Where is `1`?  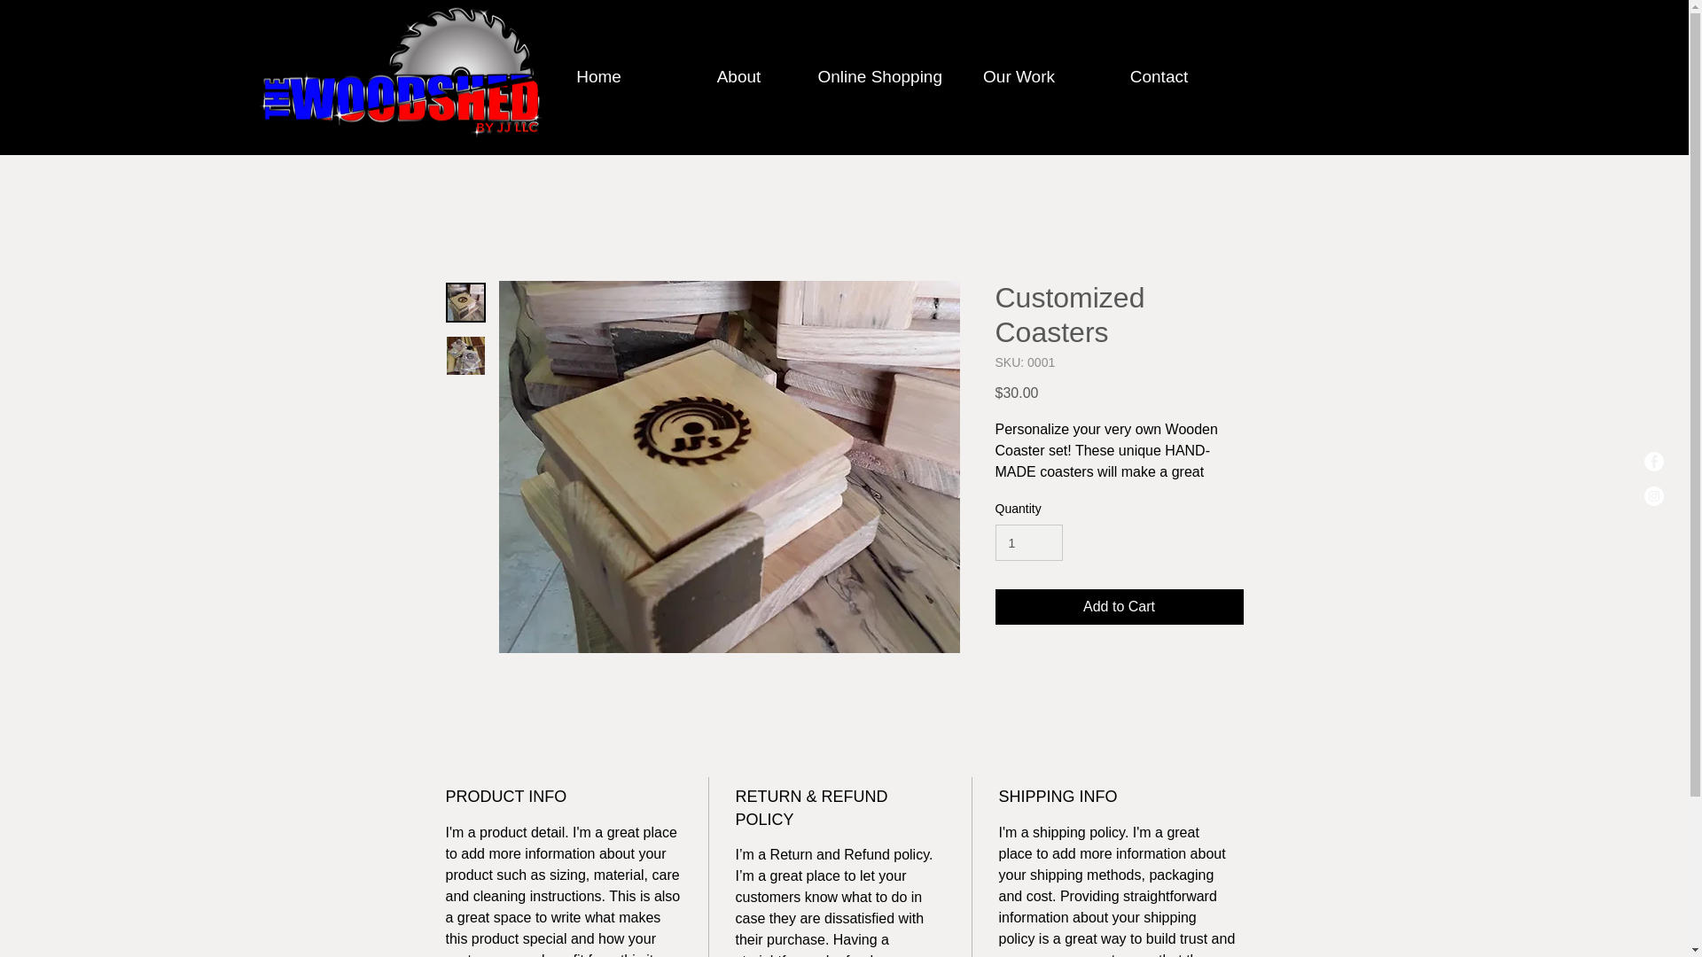 1 is located at coordinates (1028, 542).